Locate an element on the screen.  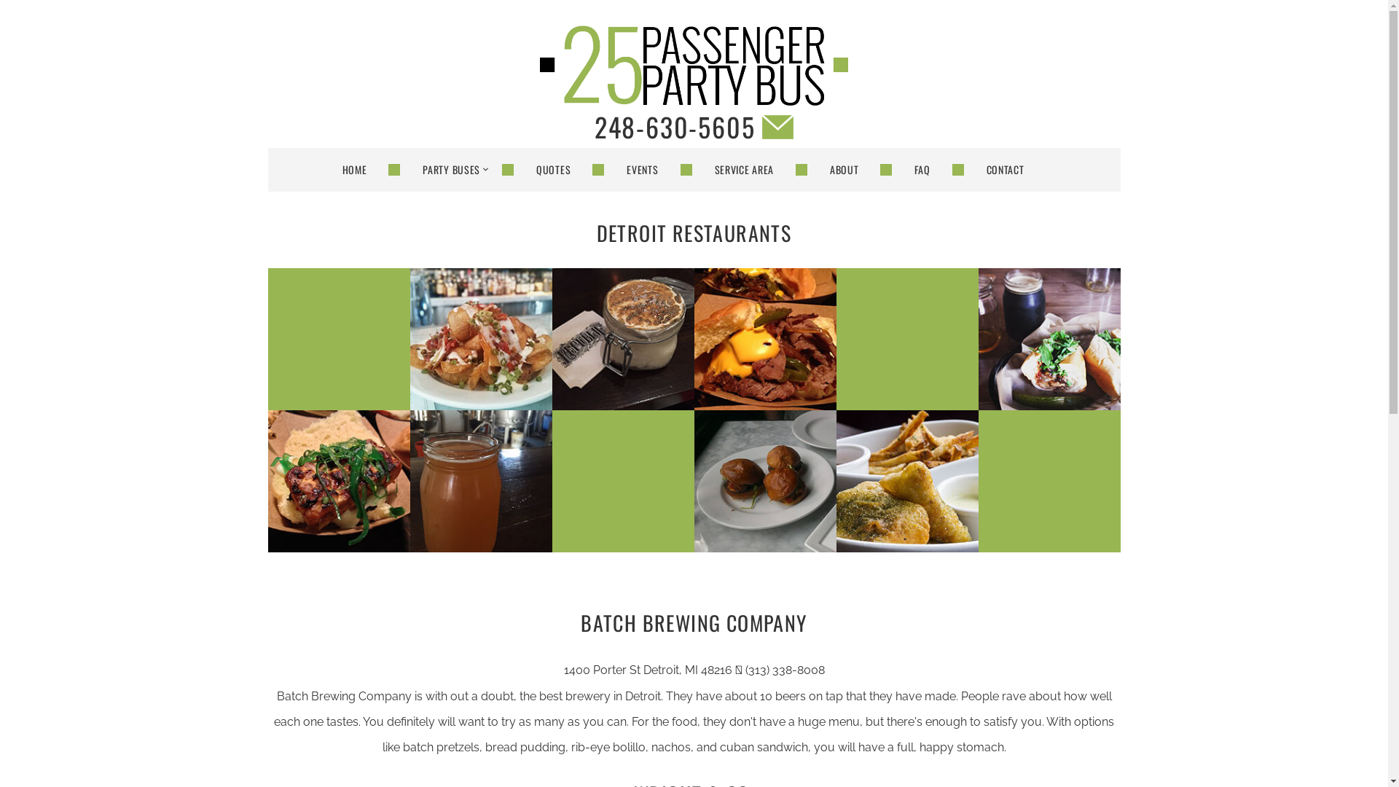
248-630-5605 is located at coordinates (675, 127).